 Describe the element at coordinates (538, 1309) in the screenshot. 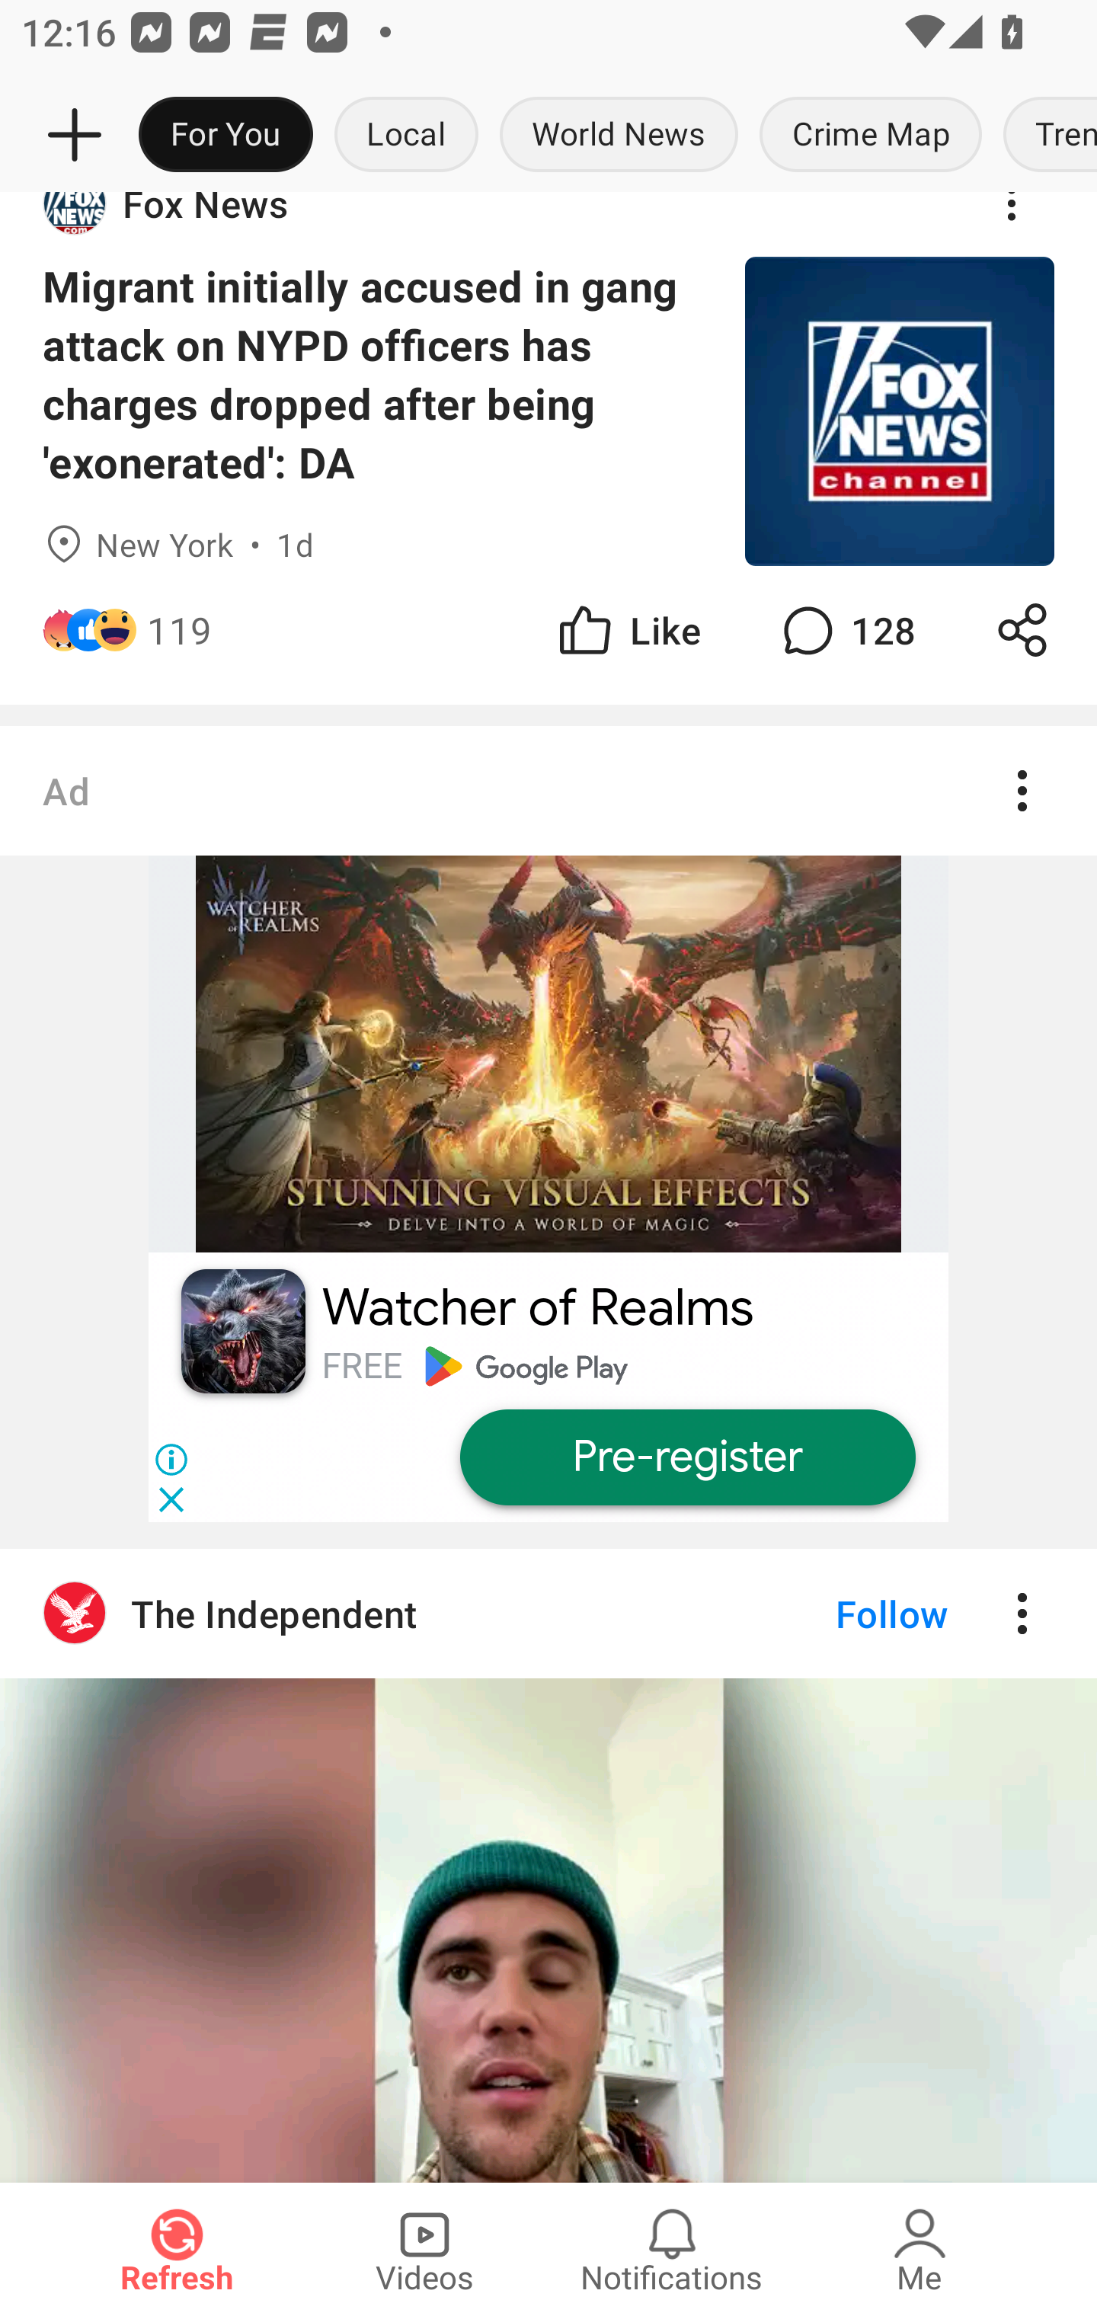

I see `Watcher of Realms` at that location.